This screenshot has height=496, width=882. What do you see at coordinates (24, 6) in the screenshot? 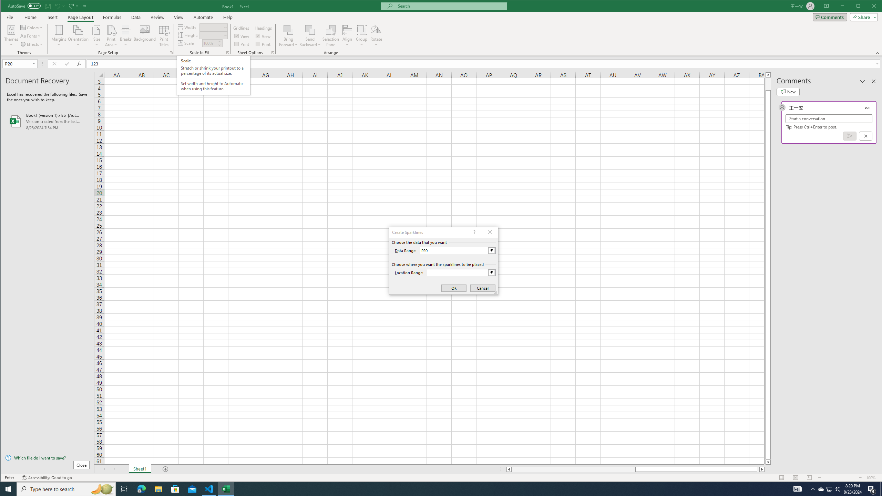
I see `AutoSave` at bounding box center [24, 6].